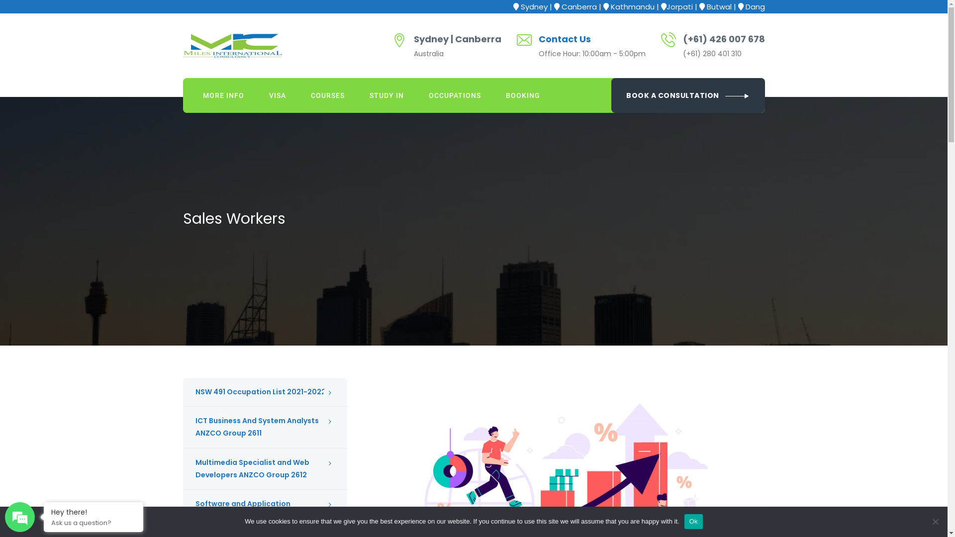  I want to click on Software and Application Programmer ANZSCO 2613, so click(265, 510).